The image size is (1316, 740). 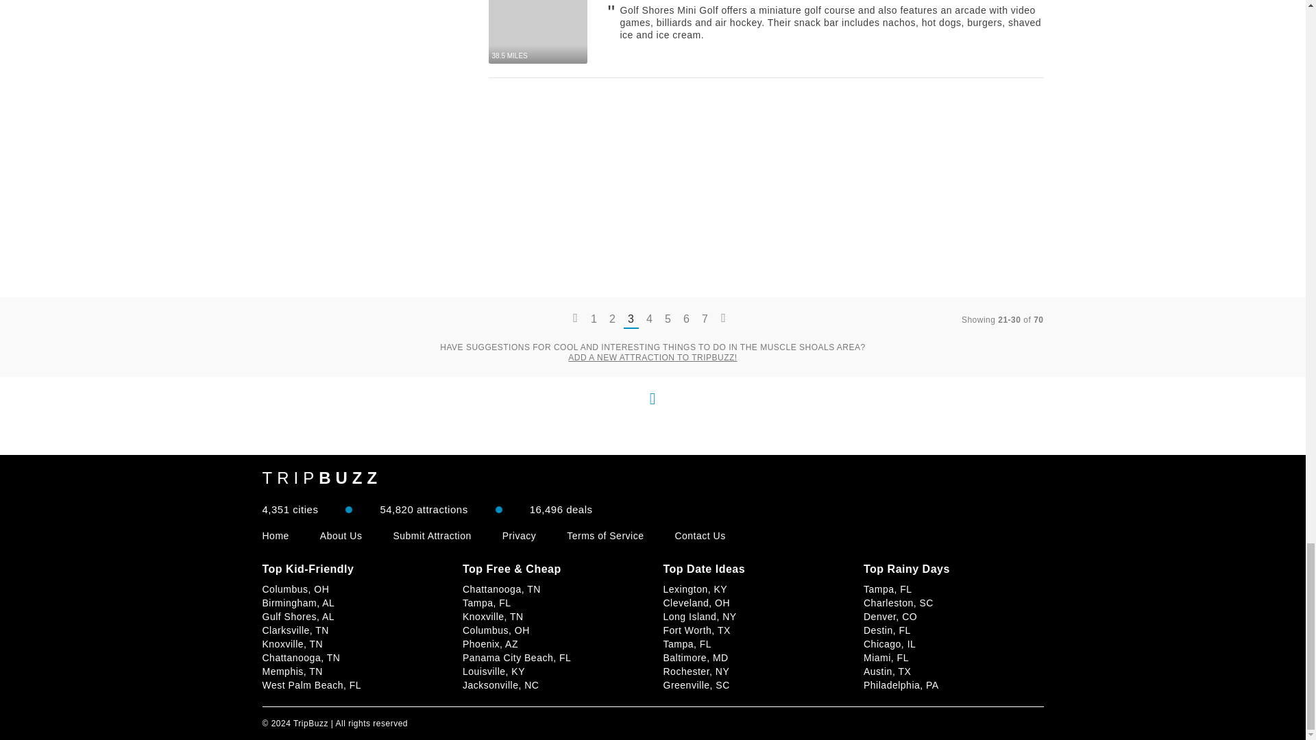 I want to click on Terms of Service, so click(x=605, y=536).